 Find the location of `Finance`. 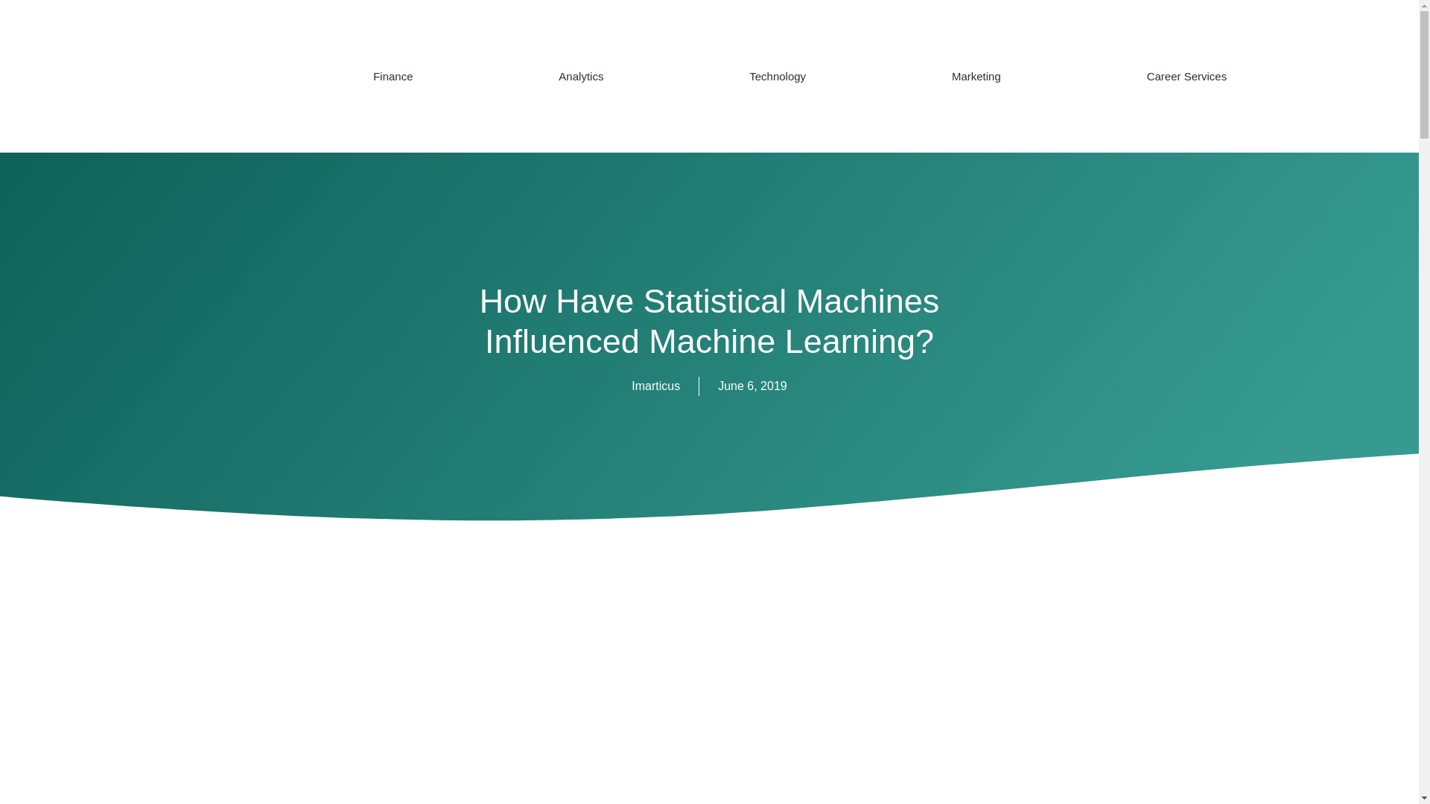

Finance is located at coordinates (393, 76).